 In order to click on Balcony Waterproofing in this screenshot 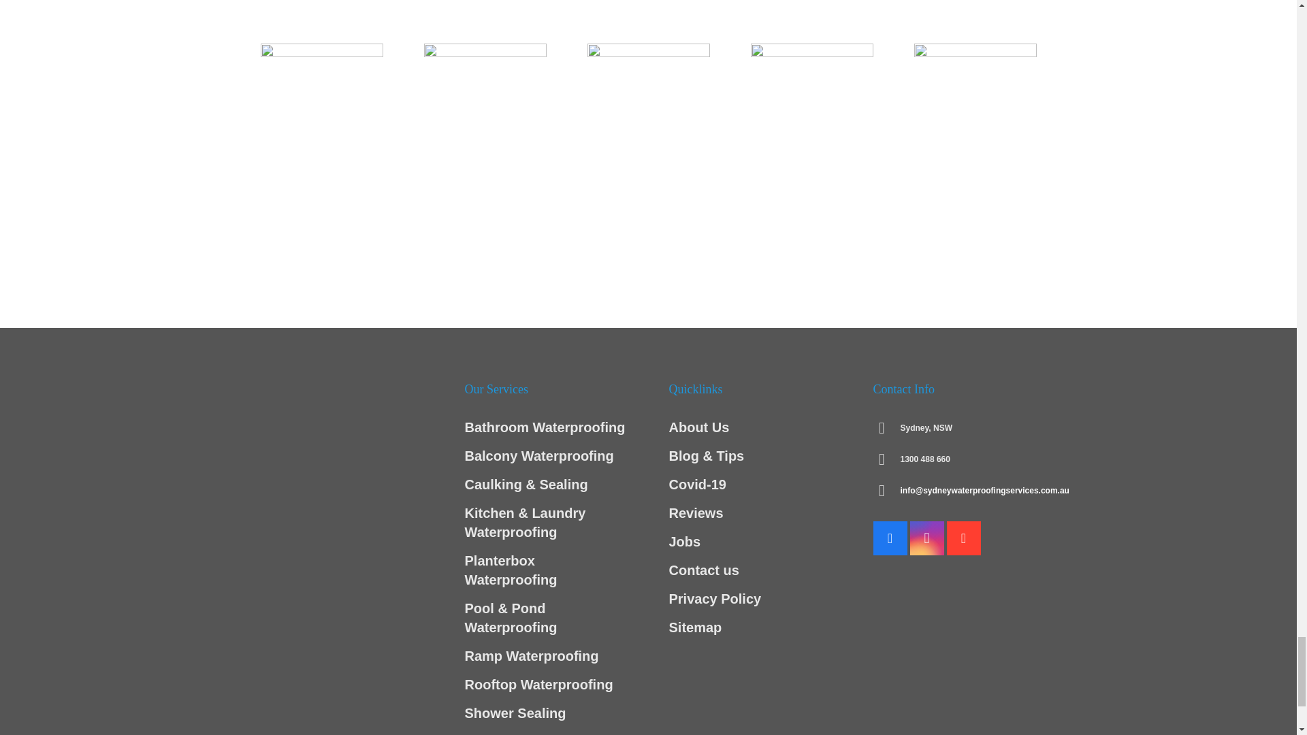, I will do `click(538, 456)`.